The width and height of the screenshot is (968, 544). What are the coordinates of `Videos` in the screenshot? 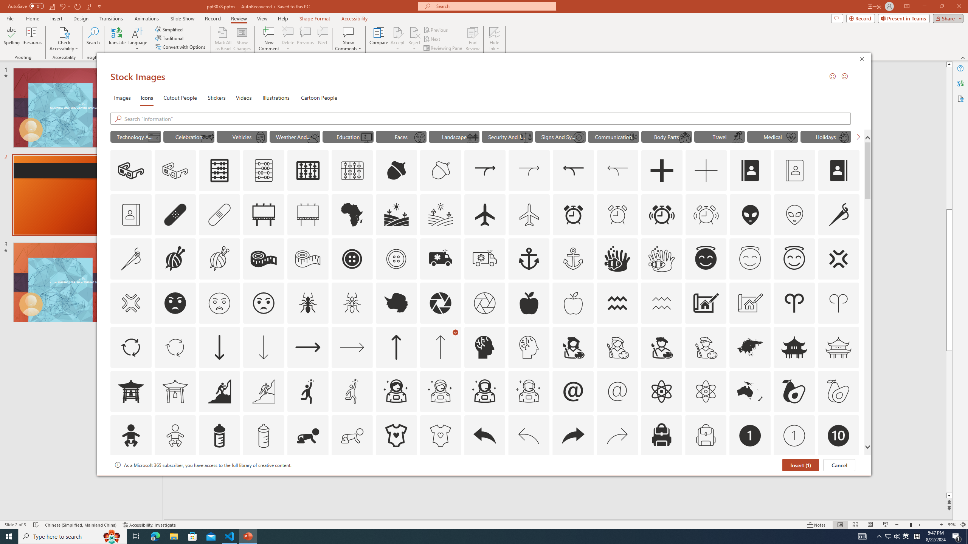 It's located at (244, 97).